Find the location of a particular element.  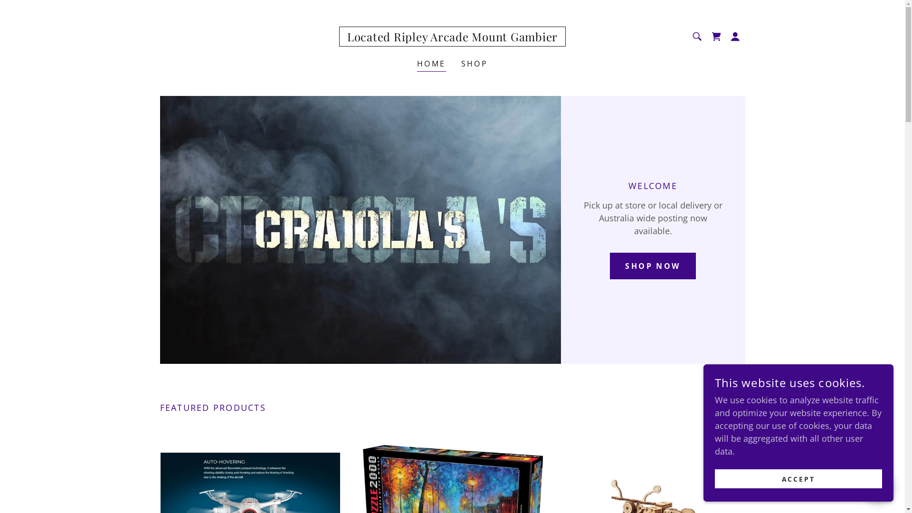

HOME is located at coordinates (431, 65).